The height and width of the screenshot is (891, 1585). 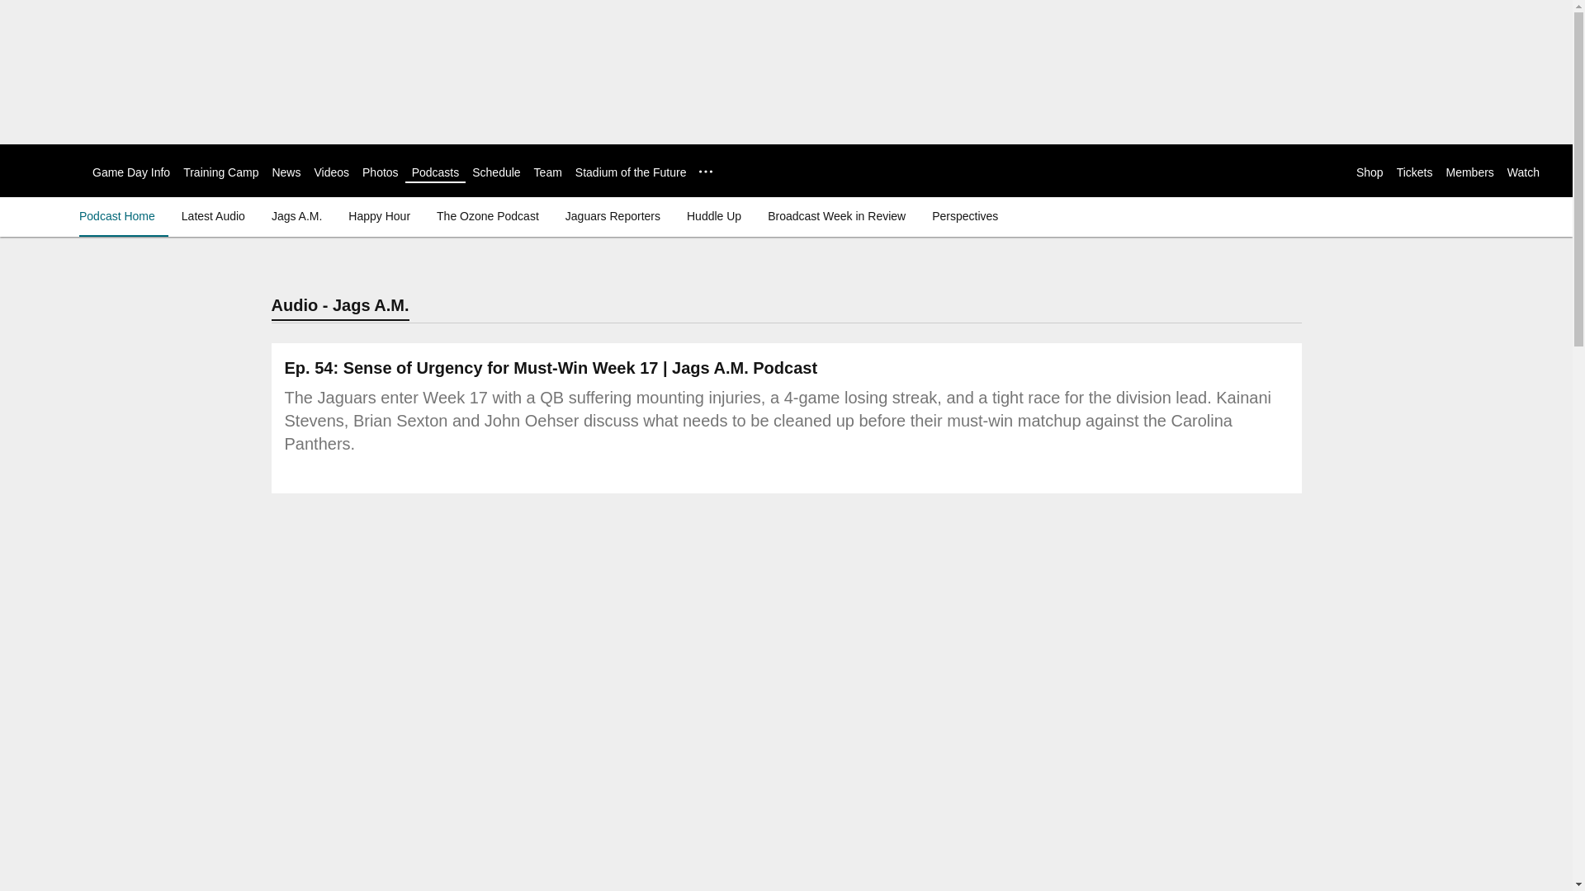 I want to click on Perspectives, so click(x=965, y=216).